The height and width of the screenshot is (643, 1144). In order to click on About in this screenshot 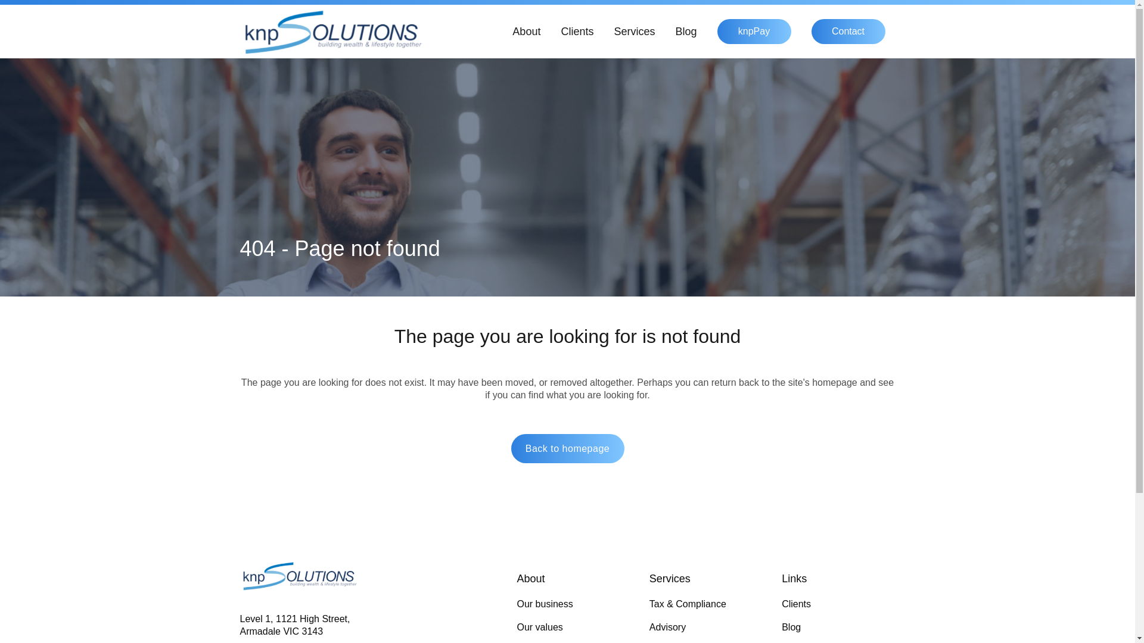, I will do `click(527, 32)`.